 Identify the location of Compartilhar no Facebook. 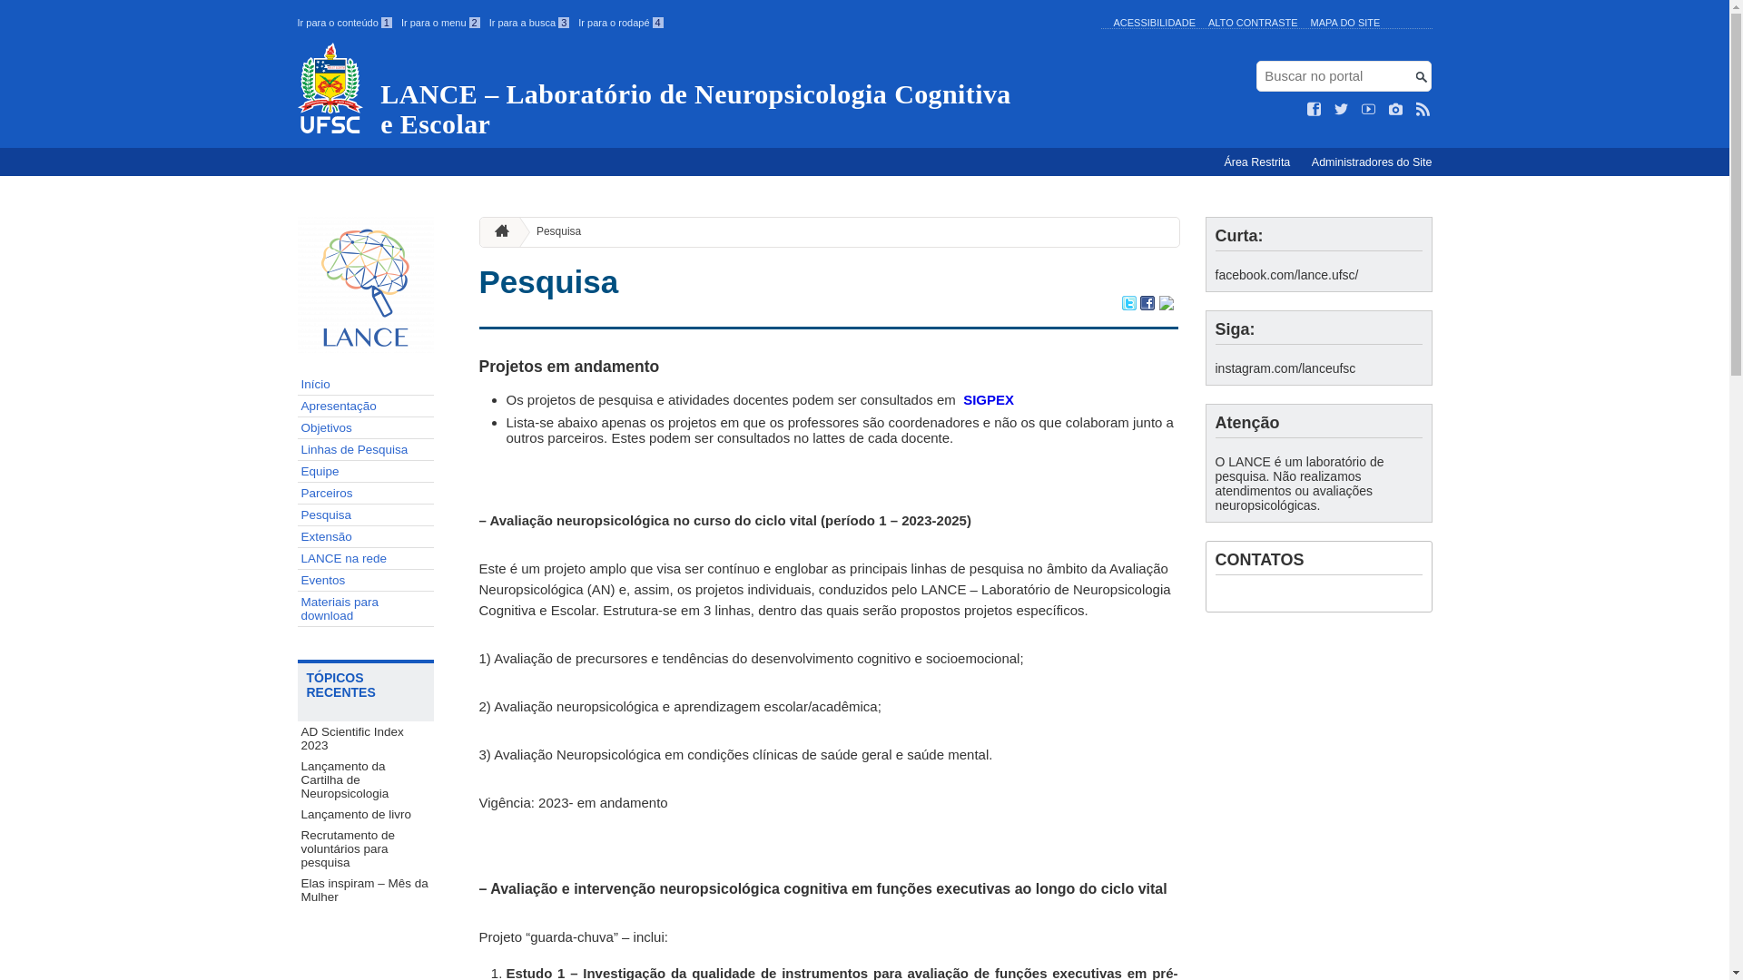
(1147, 305).